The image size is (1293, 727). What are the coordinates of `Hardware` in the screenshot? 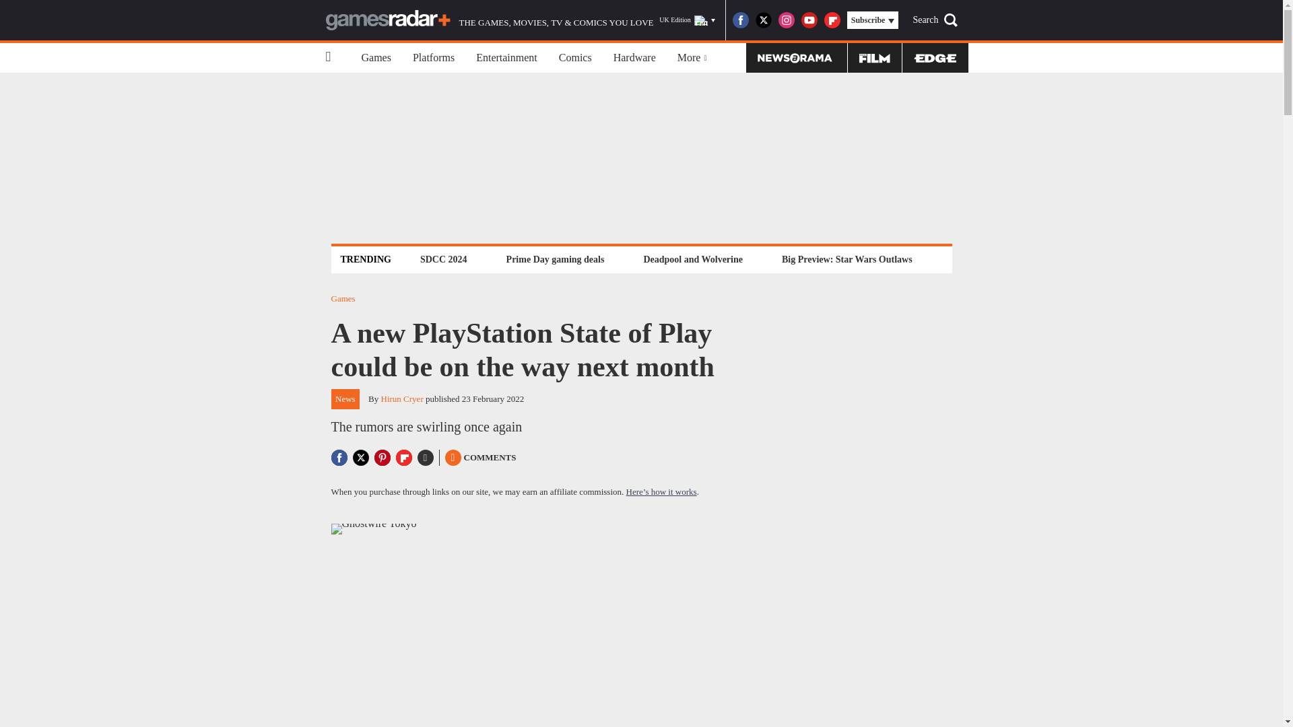 It's located at (634, 58).